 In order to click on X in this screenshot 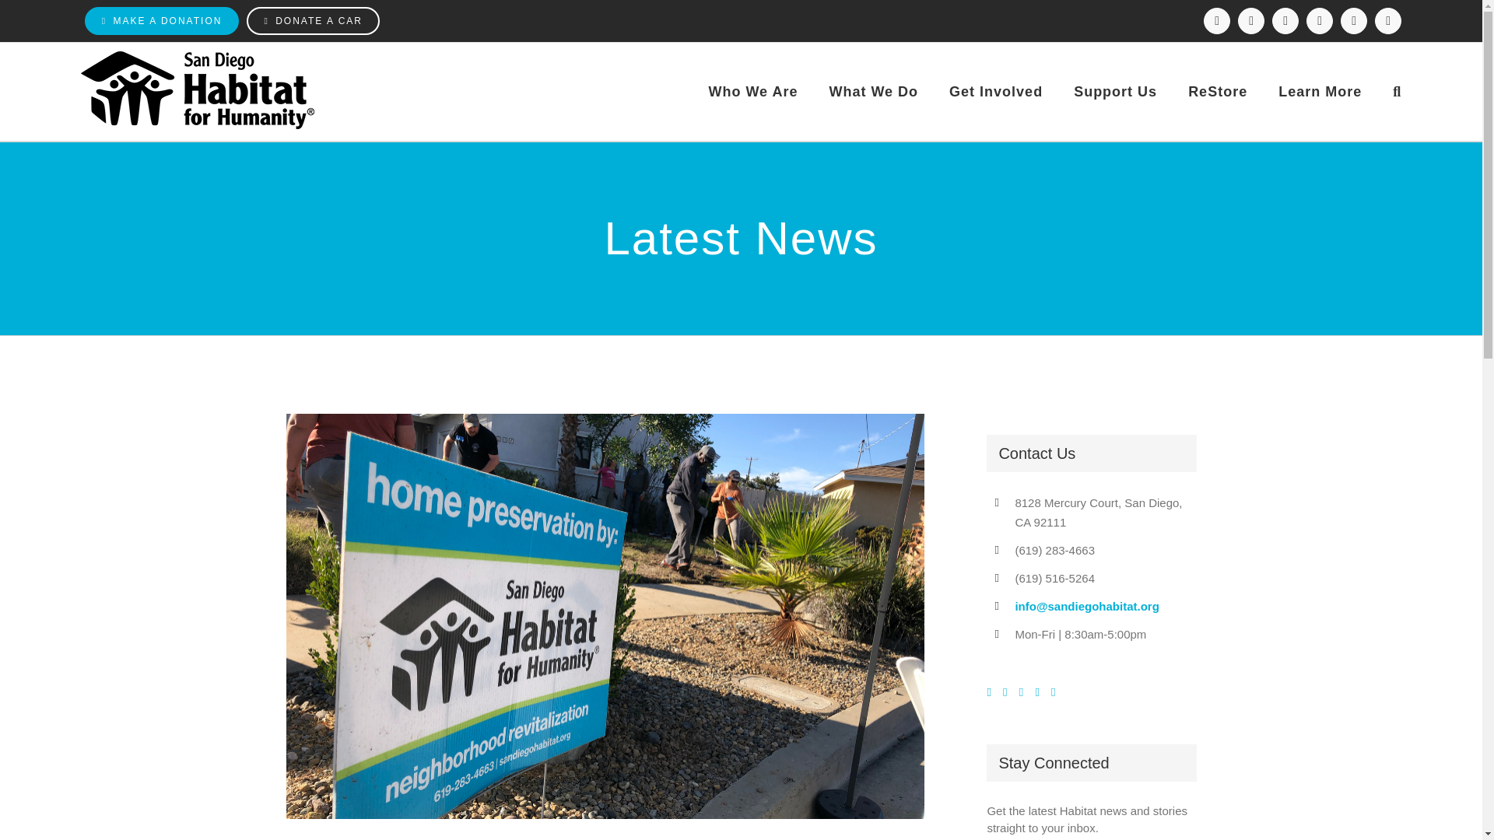, I will do `click(1285, 20)`.